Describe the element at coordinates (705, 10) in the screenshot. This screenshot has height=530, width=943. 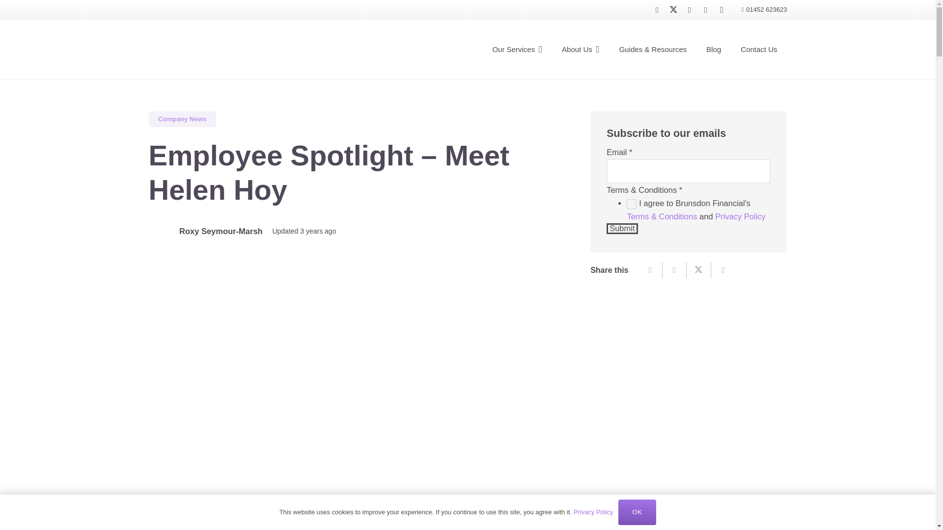
I see `YouTube` at that location.